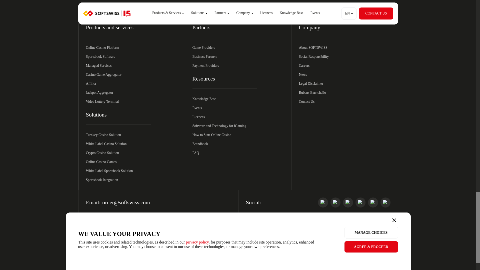  Describe the element at coordinates (385, 202) in the screenshot. I see `Medium` at that location.